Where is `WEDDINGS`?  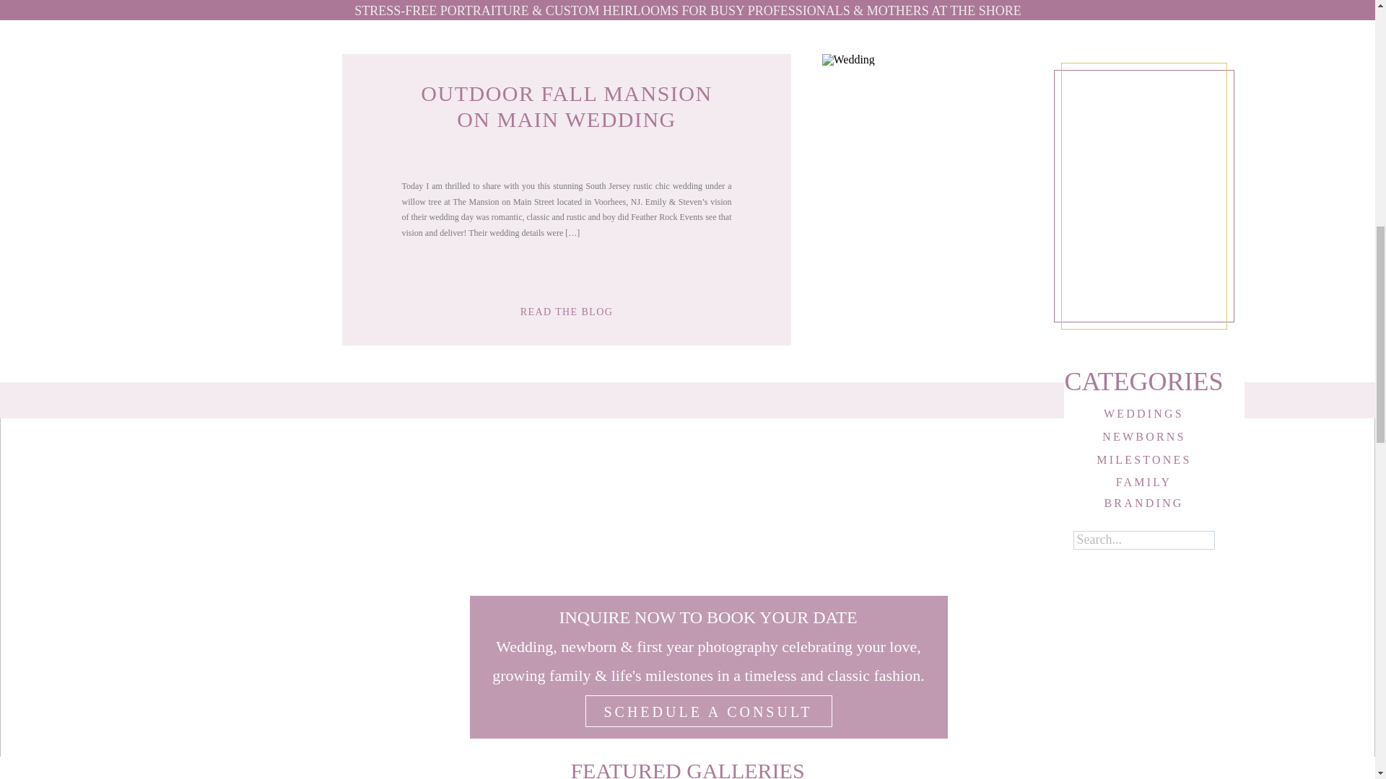
WEDDINGS is located at coordinates (1143, 411).